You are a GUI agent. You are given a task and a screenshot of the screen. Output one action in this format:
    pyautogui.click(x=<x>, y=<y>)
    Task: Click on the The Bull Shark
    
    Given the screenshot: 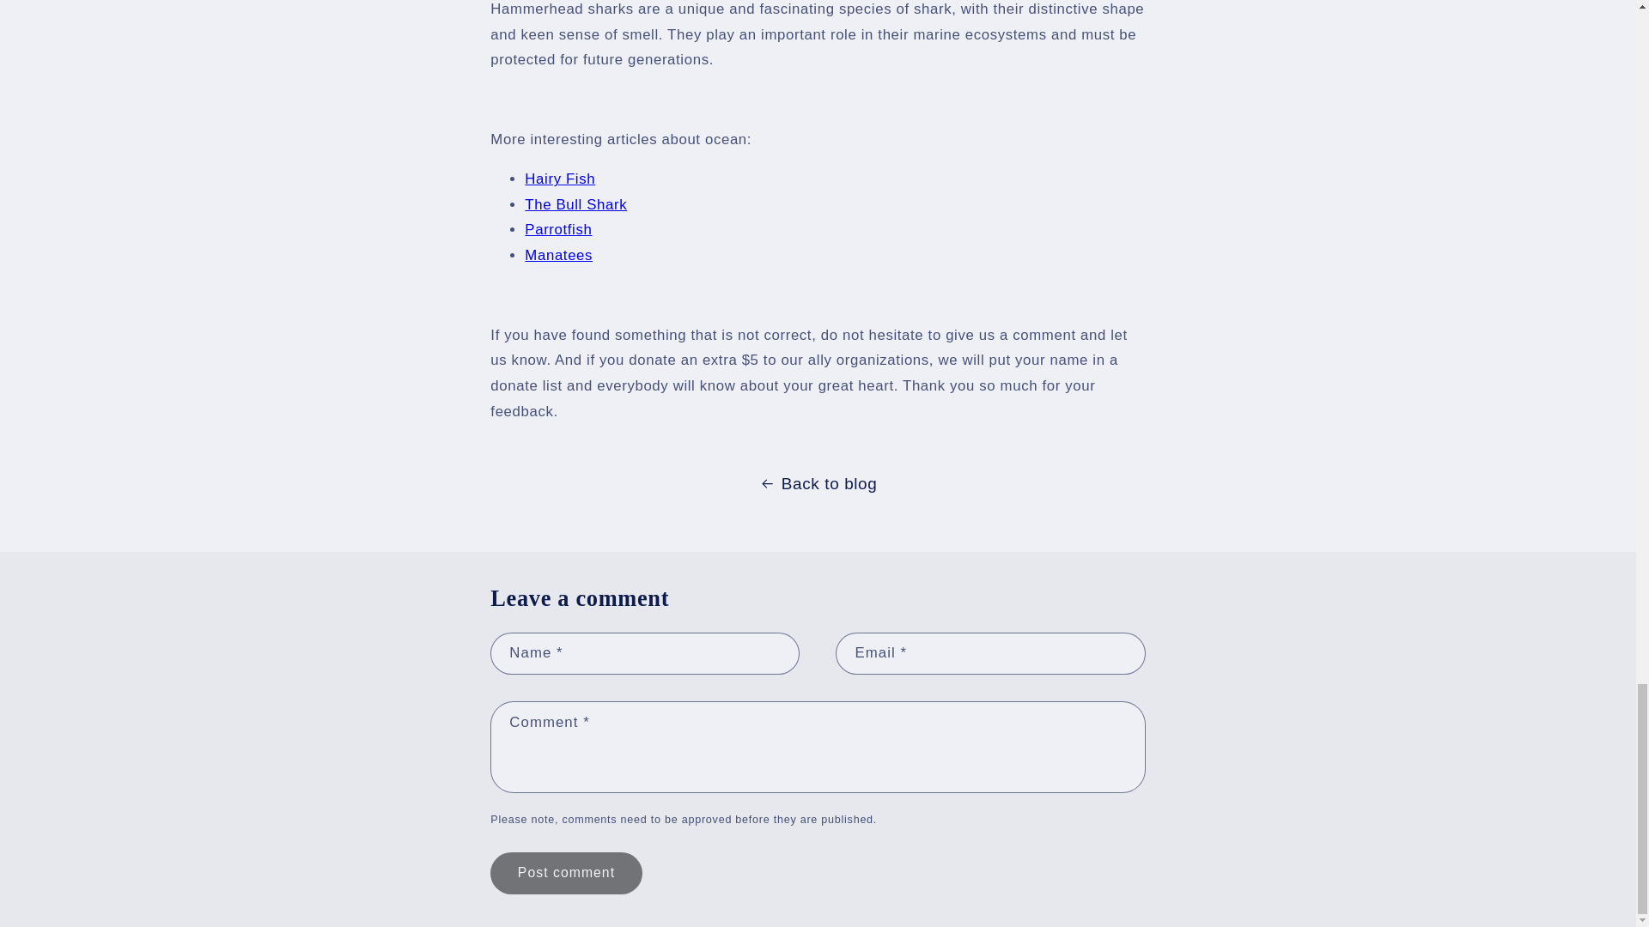 What is the action you would take?
    pyautogui.click(x=575, y=204)
    